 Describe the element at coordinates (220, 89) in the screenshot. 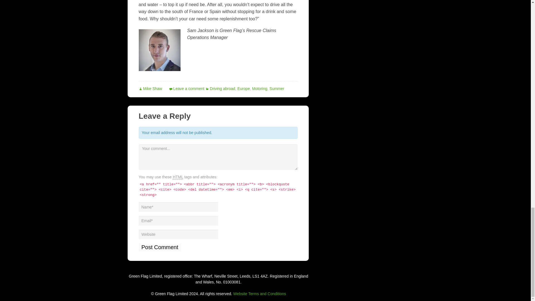

I see `Driving abroad` at that location.